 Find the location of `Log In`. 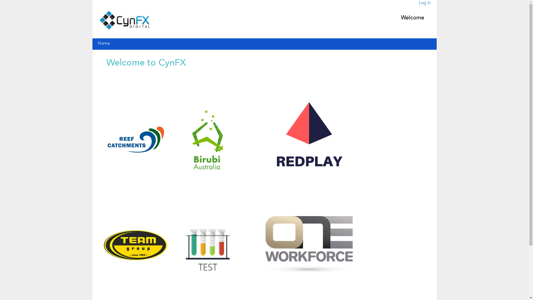

Log In is located at coordinates (425, 3).